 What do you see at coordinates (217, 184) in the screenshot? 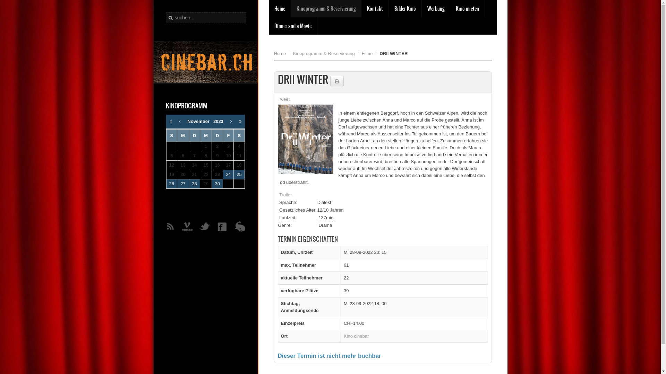
I see `30` at bounding box center [217, 184].